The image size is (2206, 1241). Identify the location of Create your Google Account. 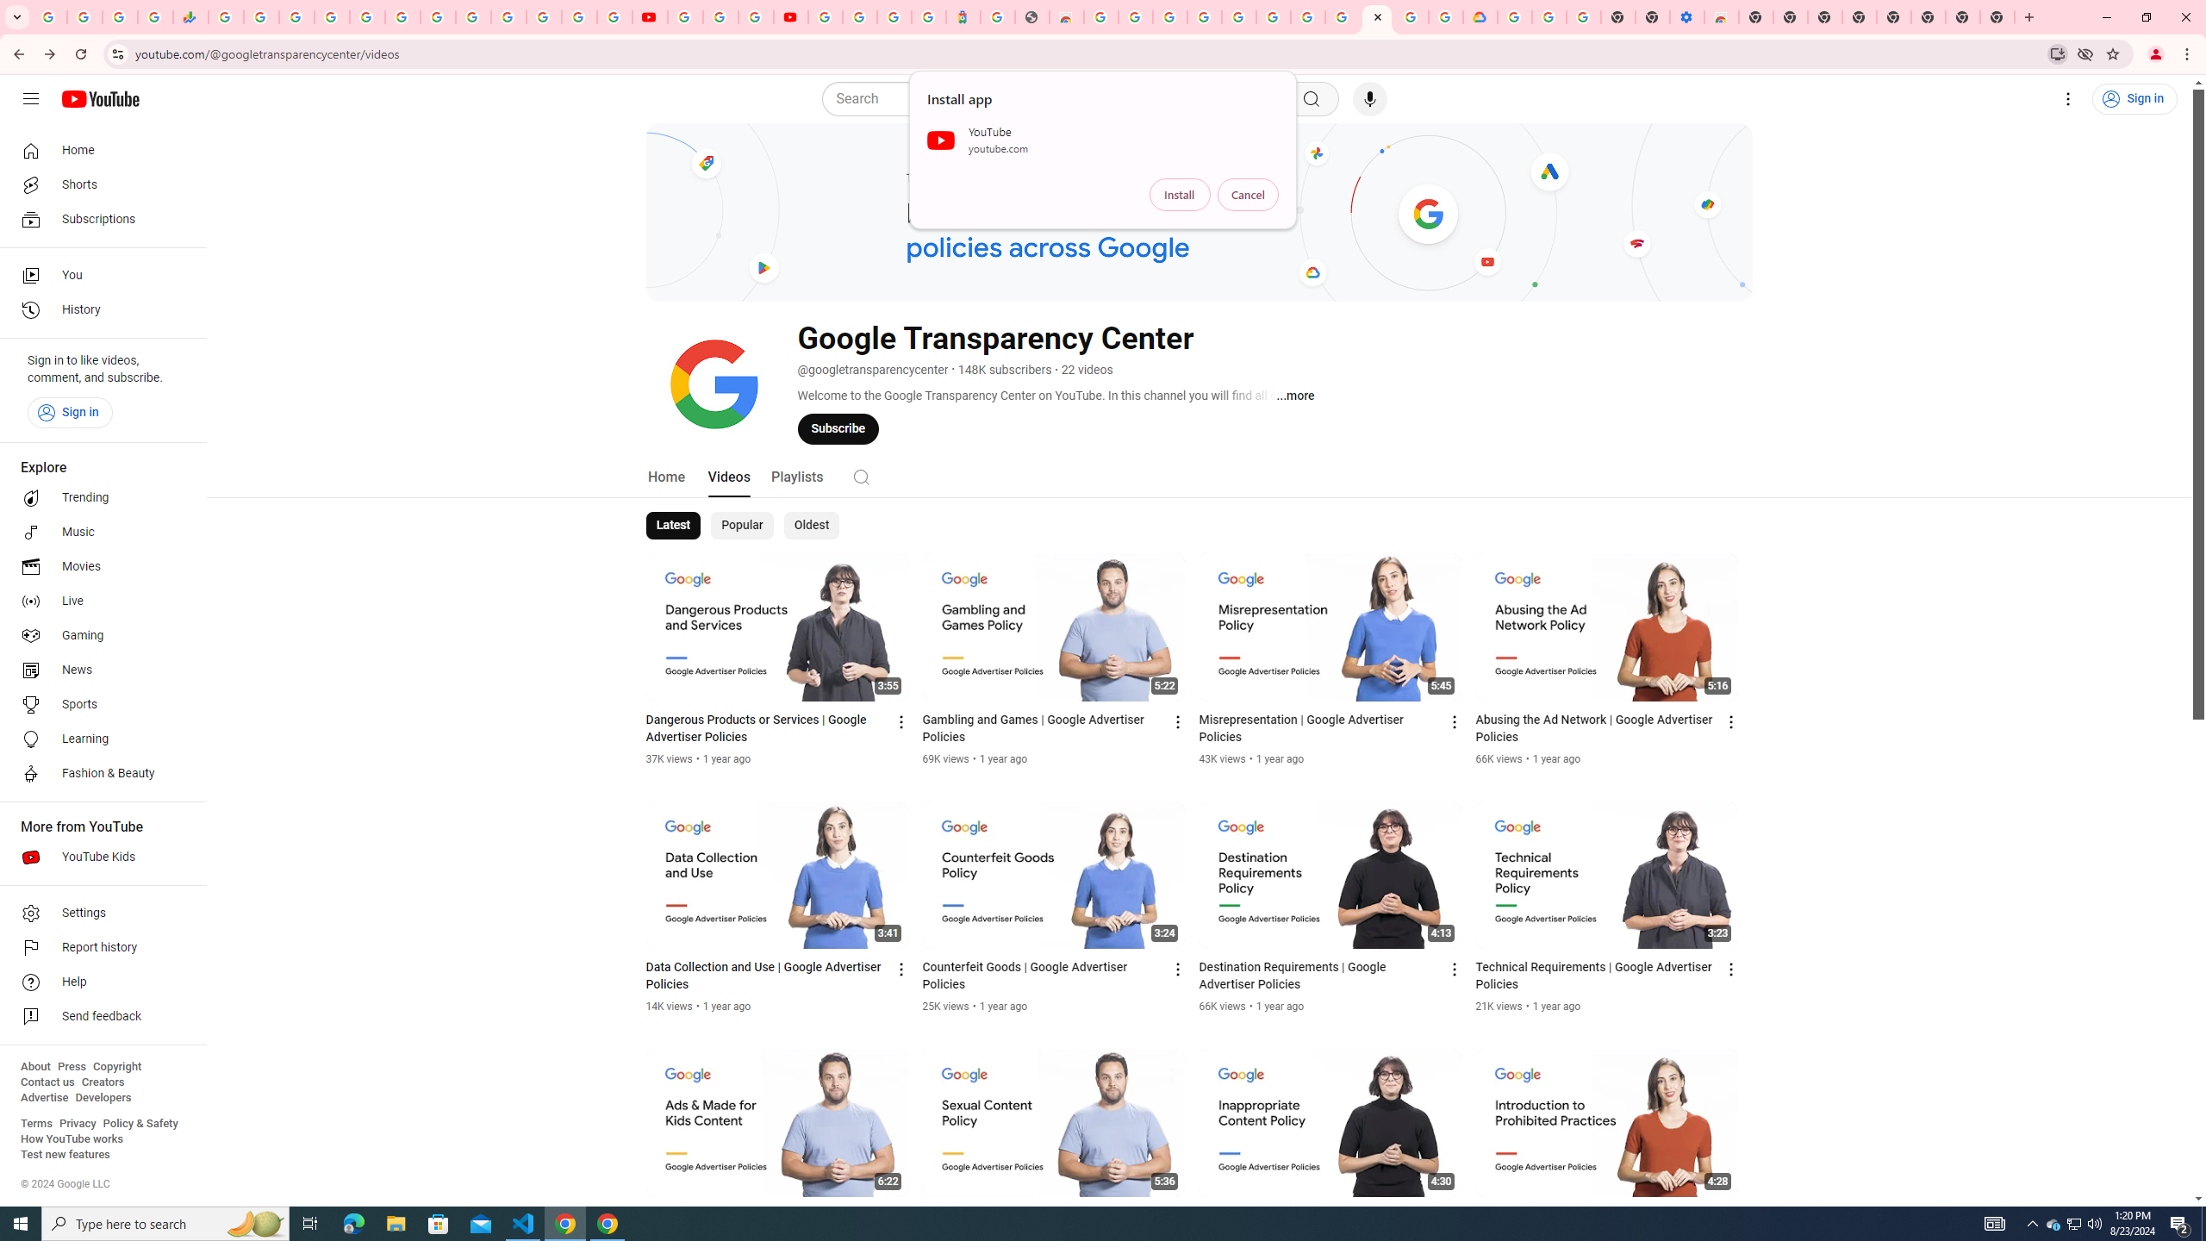
(1411, 17).